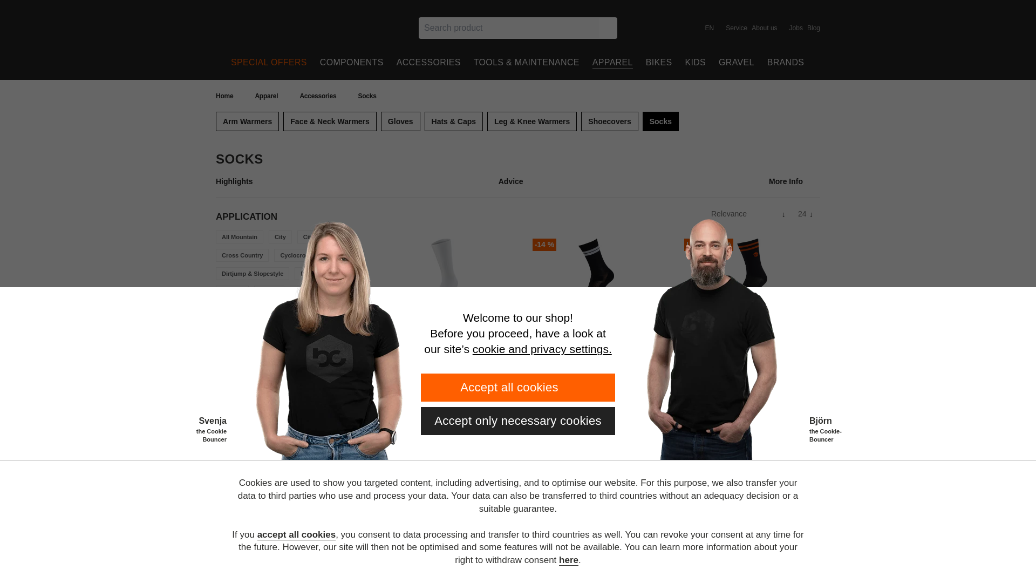 Image resolution: width=1036 pixels, height=583 pixels. Describe the element at coordinates (814, 63) in the screenshot. I see `Shopping cart` at that location.